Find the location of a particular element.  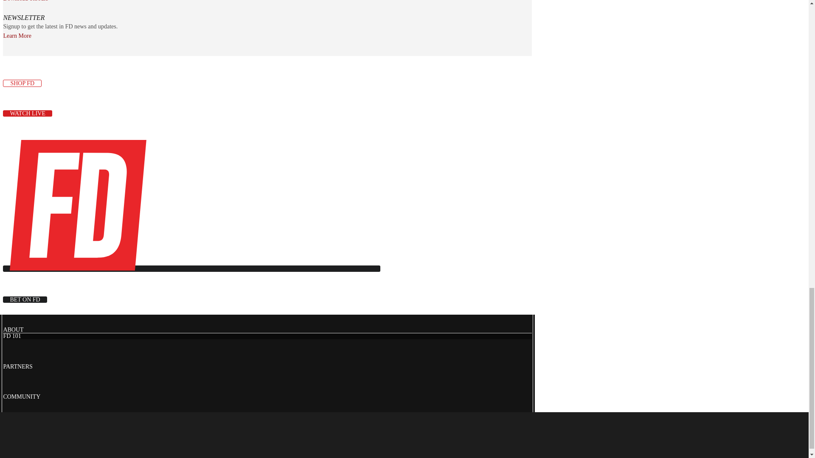

ABOUT is located at coordinates (13, 330).